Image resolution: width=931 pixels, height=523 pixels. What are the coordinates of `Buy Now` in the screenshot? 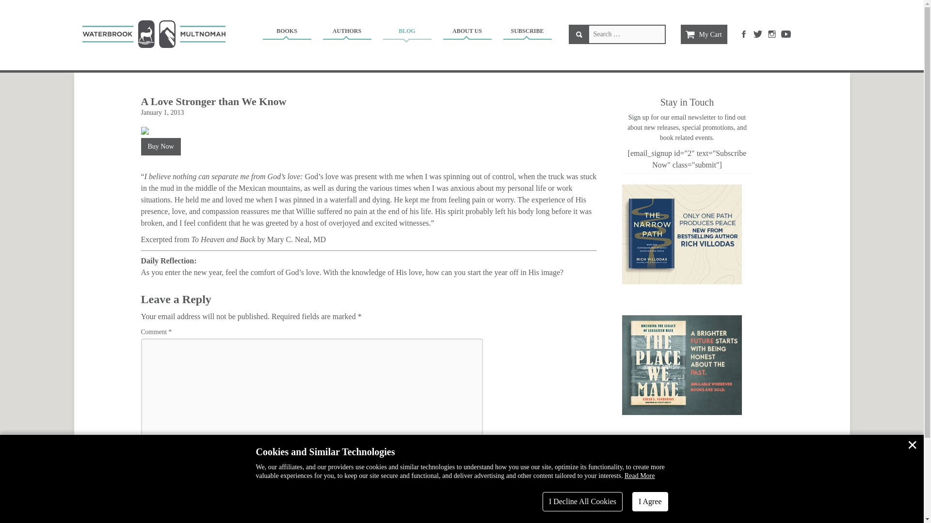 It's located at (160, 146).